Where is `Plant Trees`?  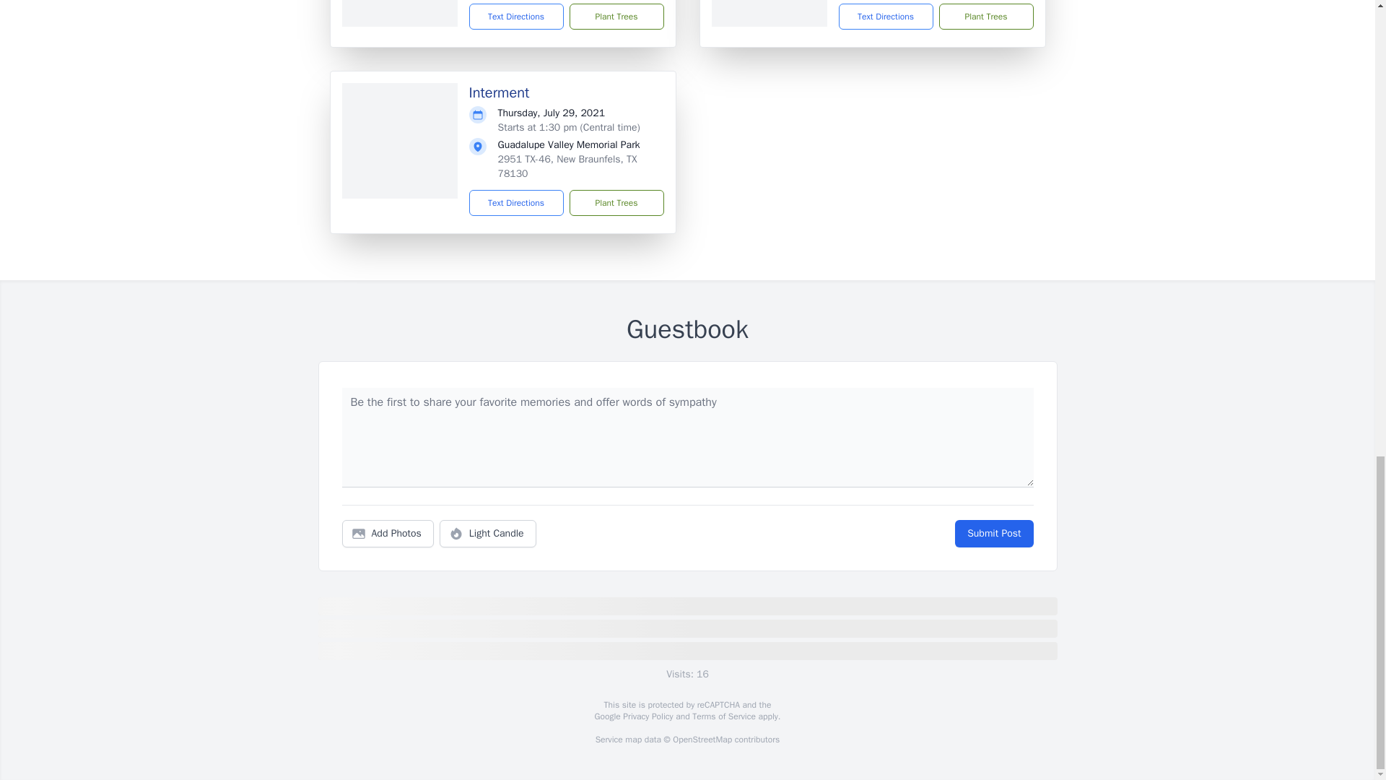 Plant Trees is located at coordinates (616, 203).